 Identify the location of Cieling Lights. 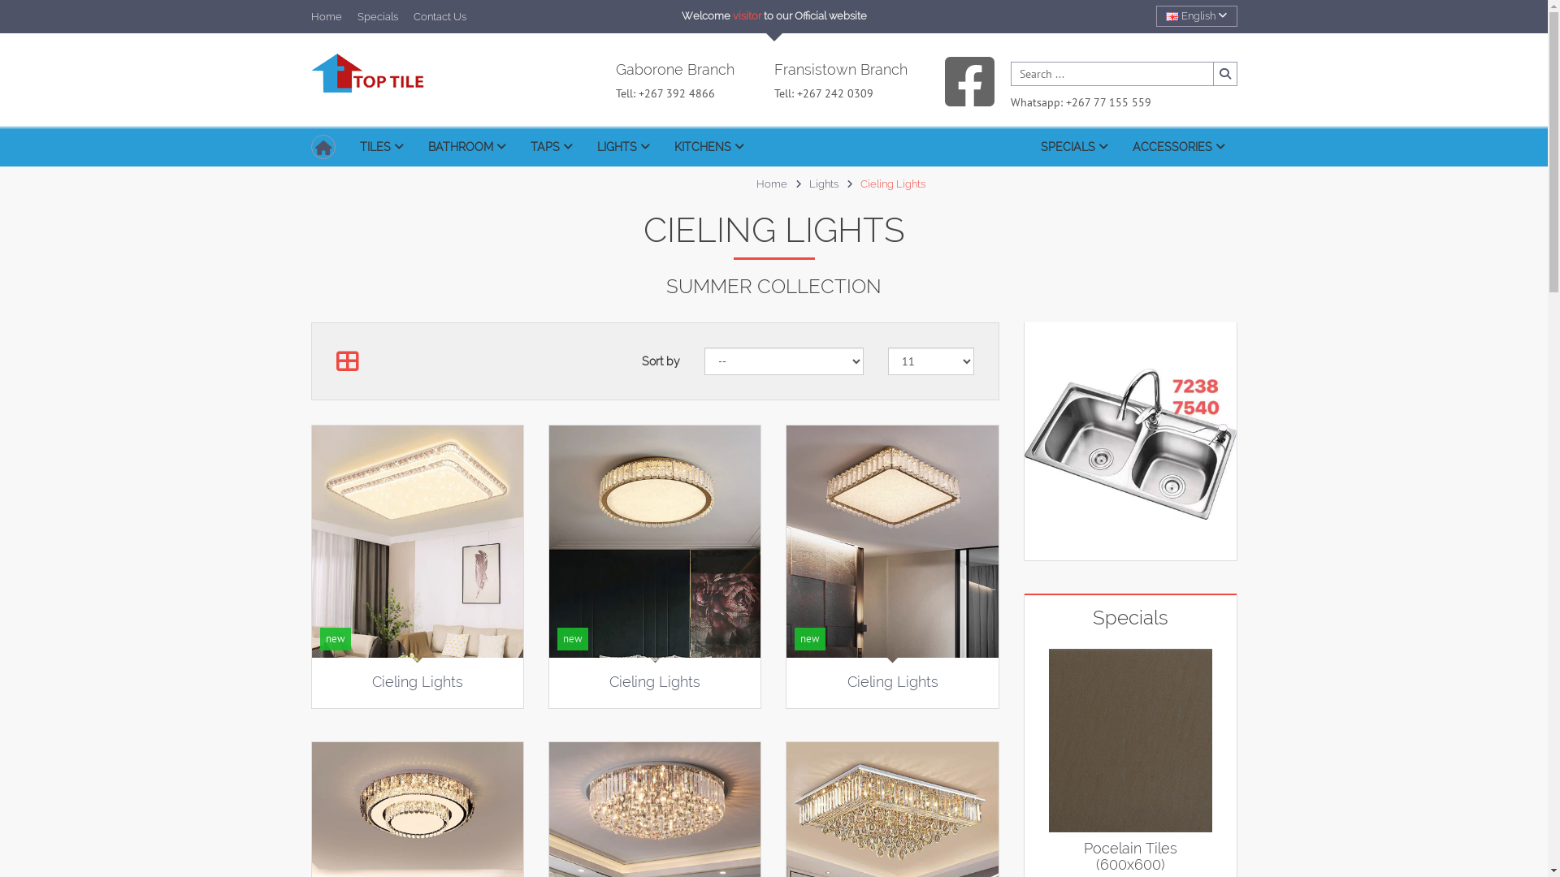
(655, 682).